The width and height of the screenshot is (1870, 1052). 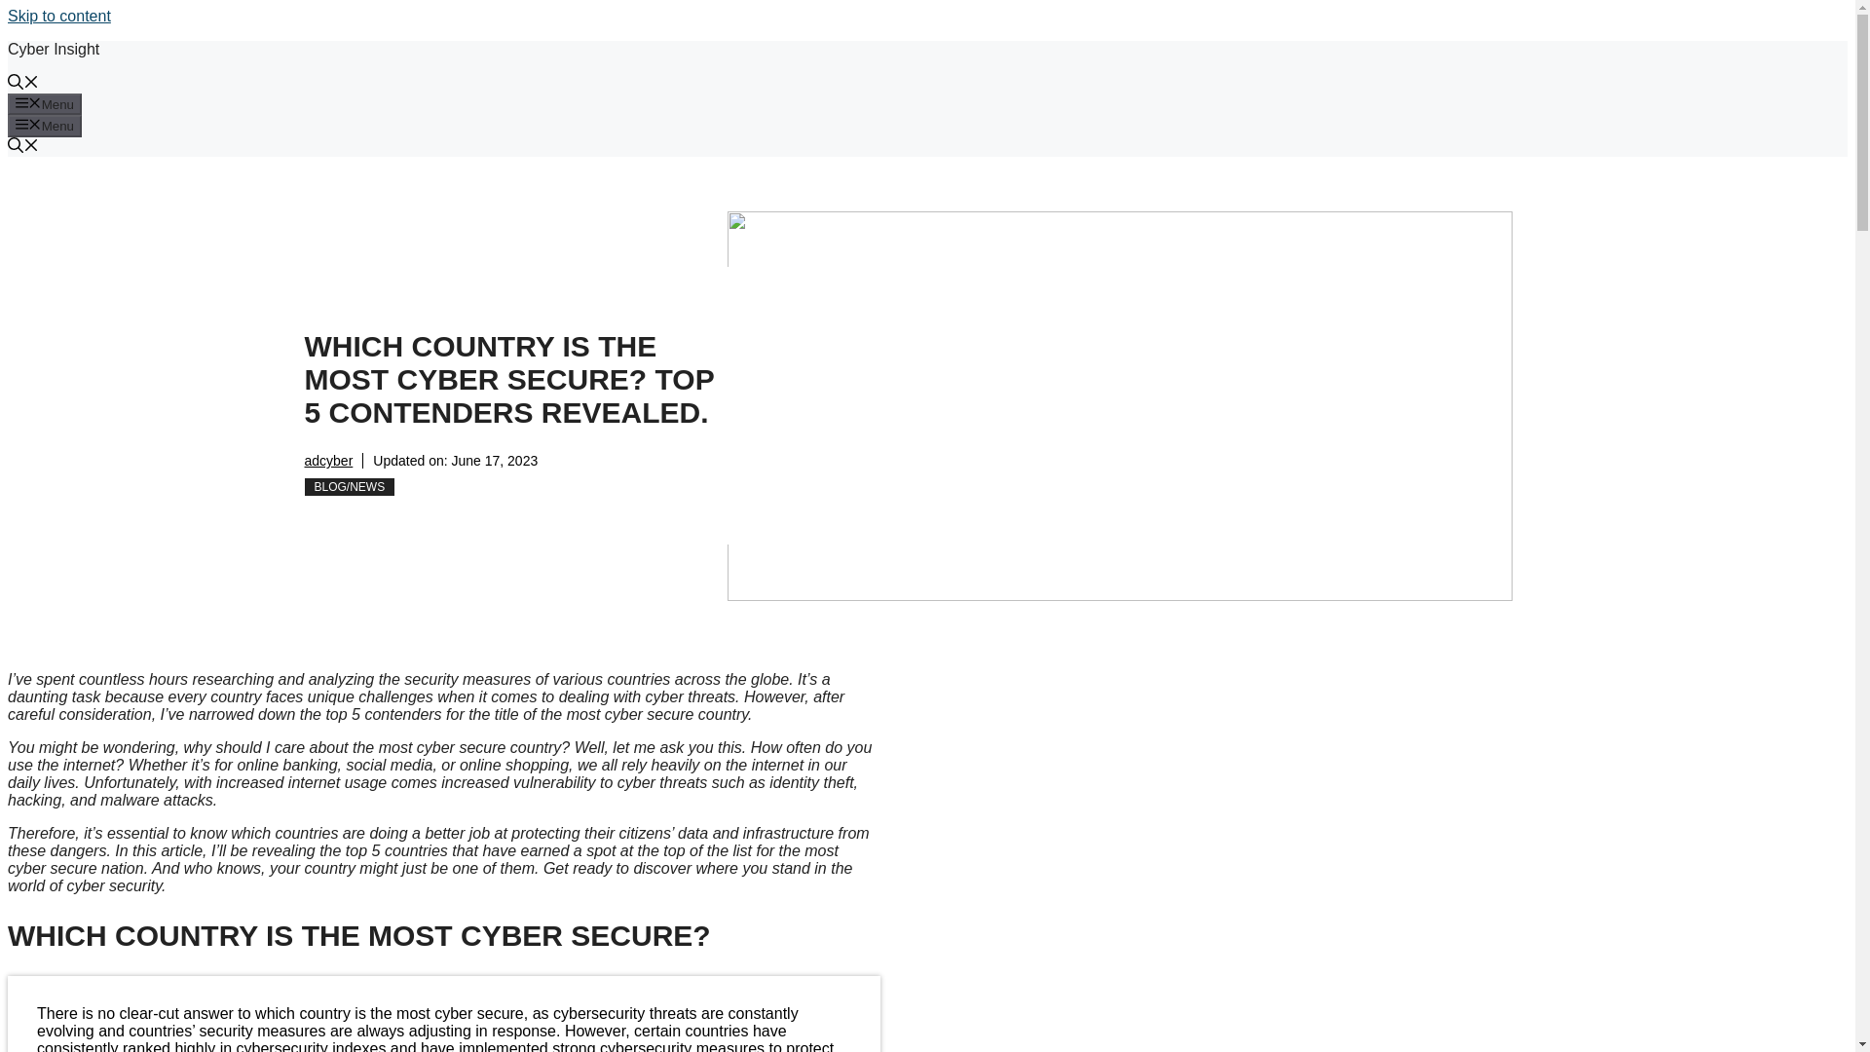 I want to click on Skip to content, so click(x=58, y=16).